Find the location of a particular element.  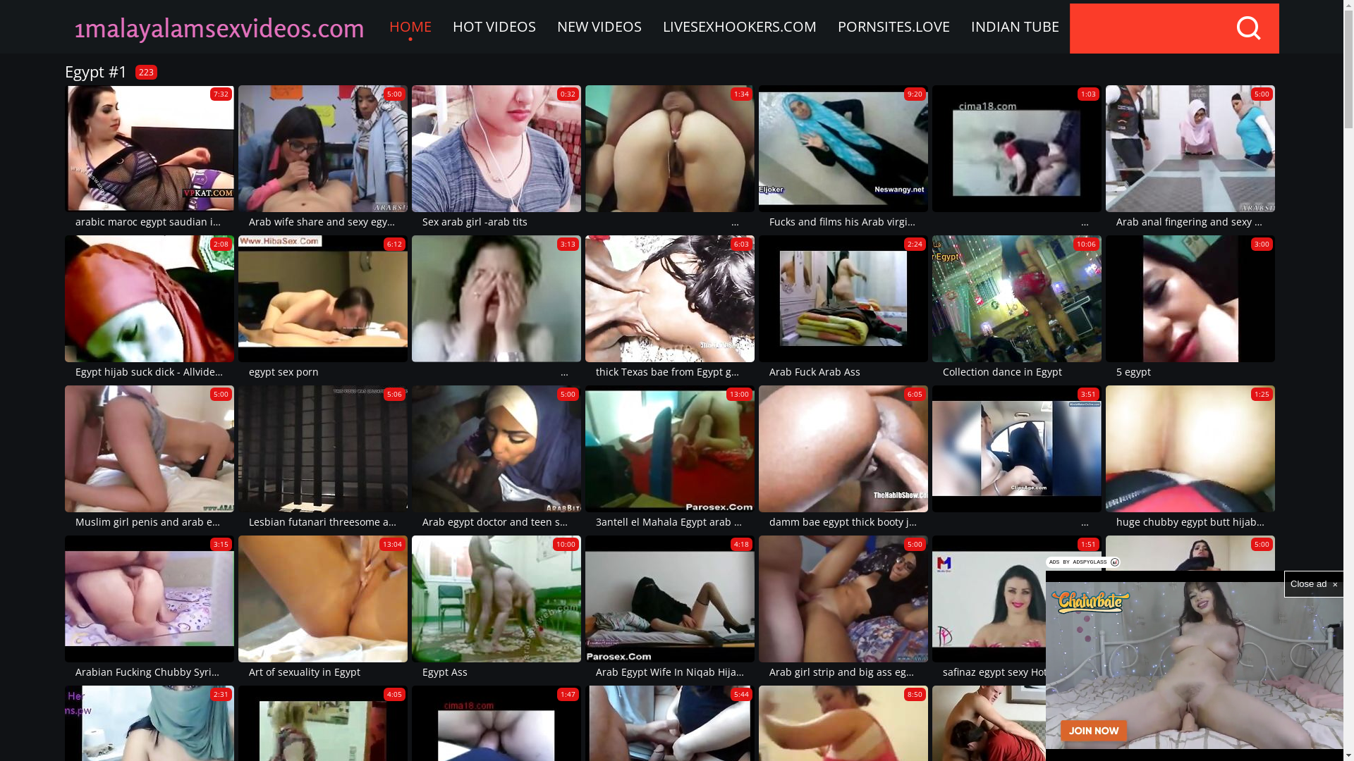

2:24
Arab Fuck Arab Ass is located at coordinates (843, 309).